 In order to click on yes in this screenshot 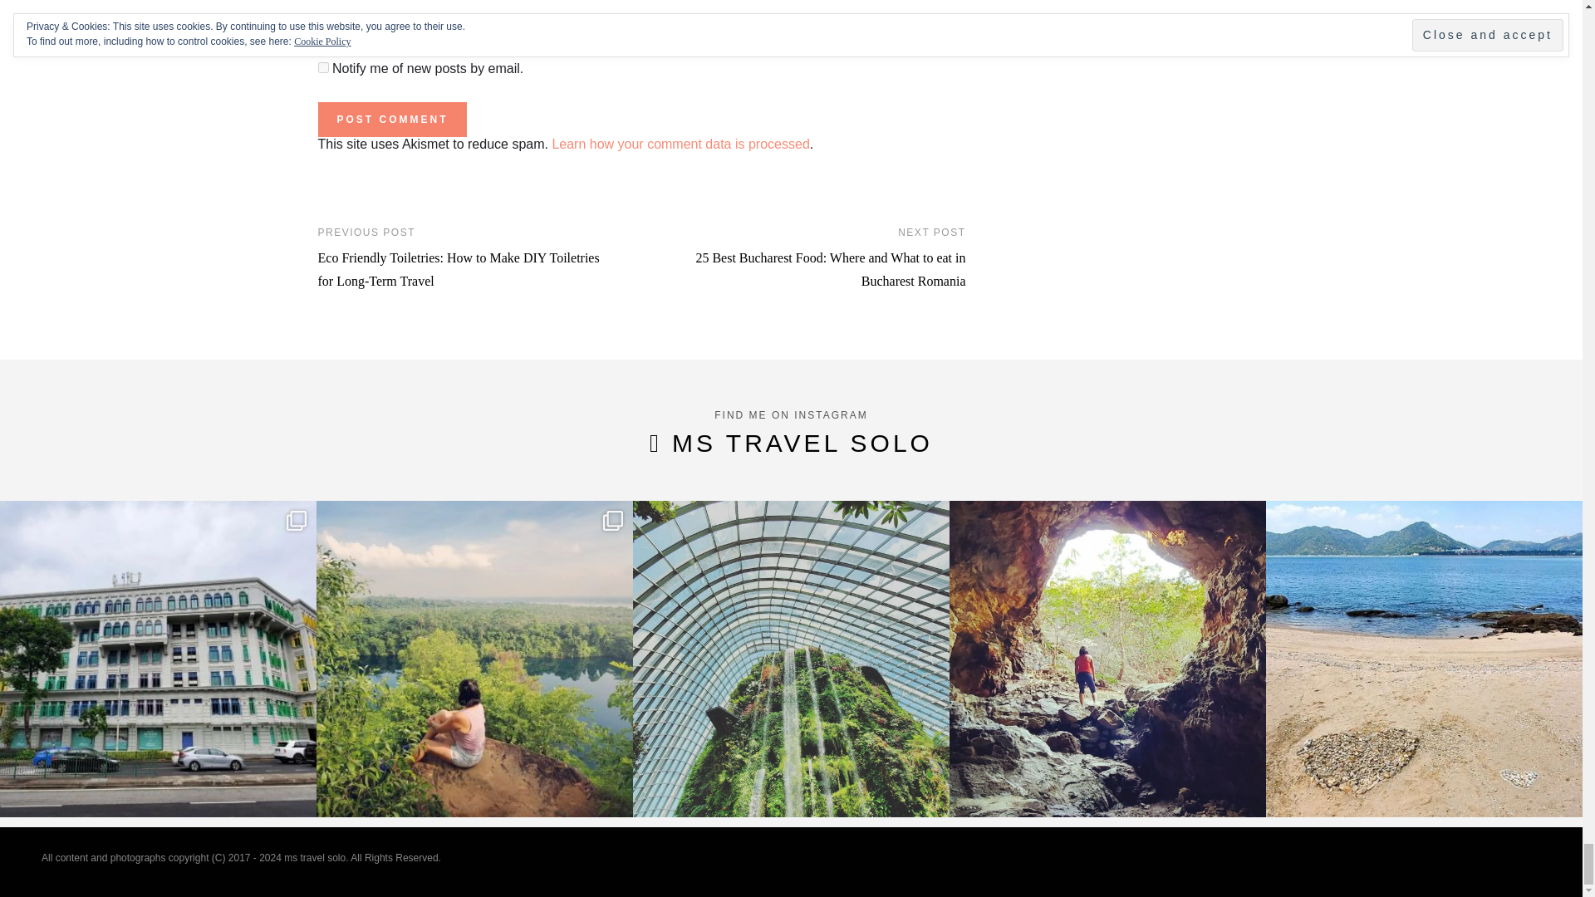, I will do `click(322, 18)`.